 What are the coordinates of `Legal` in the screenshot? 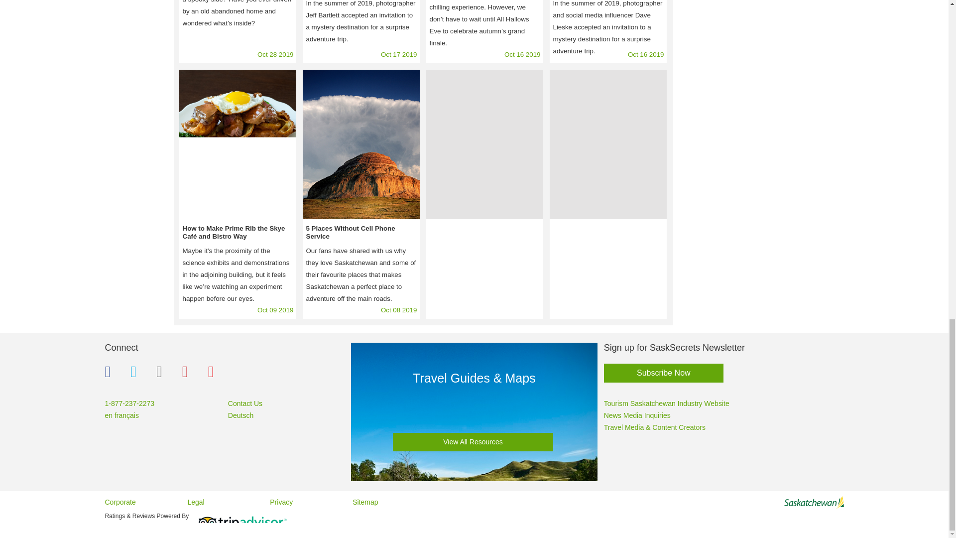 It's located at (196, 502).